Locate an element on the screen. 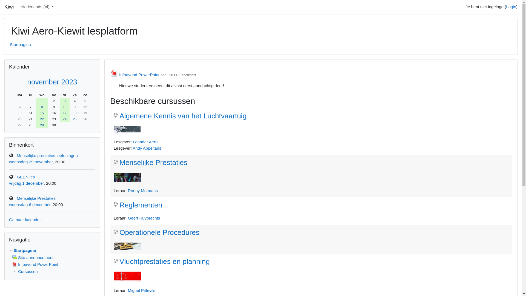 This screenshot has height=296, width=526. Menselijke Prestaties is located at coordinates (151, 163).